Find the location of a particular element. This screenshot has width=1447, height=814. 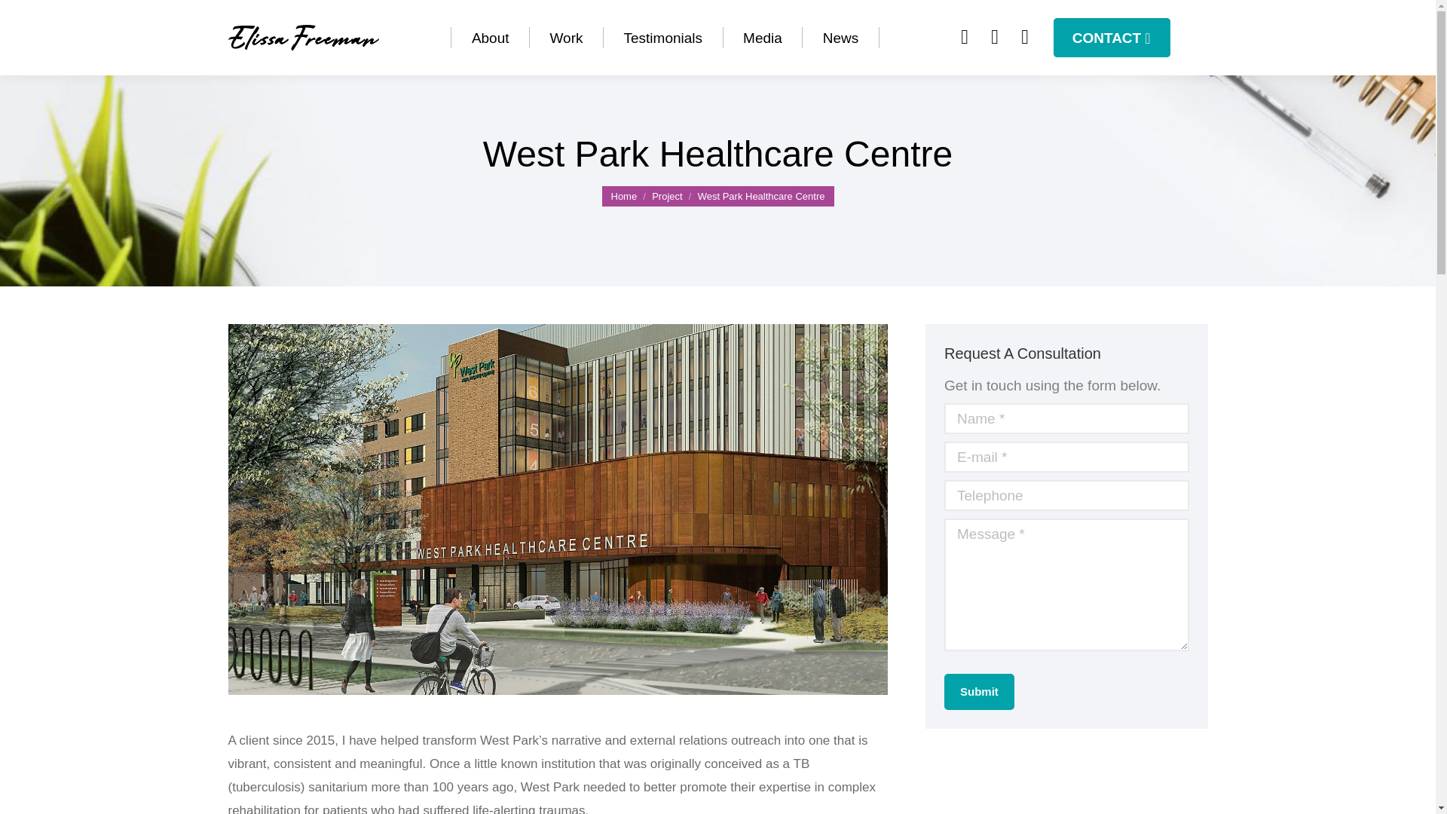

Project is located at coordinates (666, 194).